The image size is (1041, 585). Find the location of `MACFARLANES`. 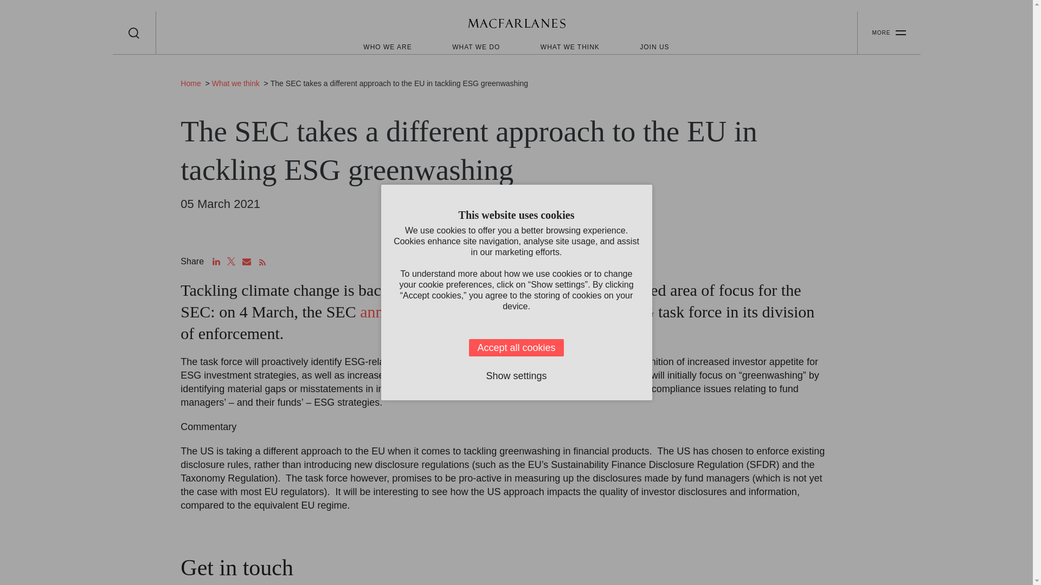

MACFARLANES is located at coordinates (516, 25).